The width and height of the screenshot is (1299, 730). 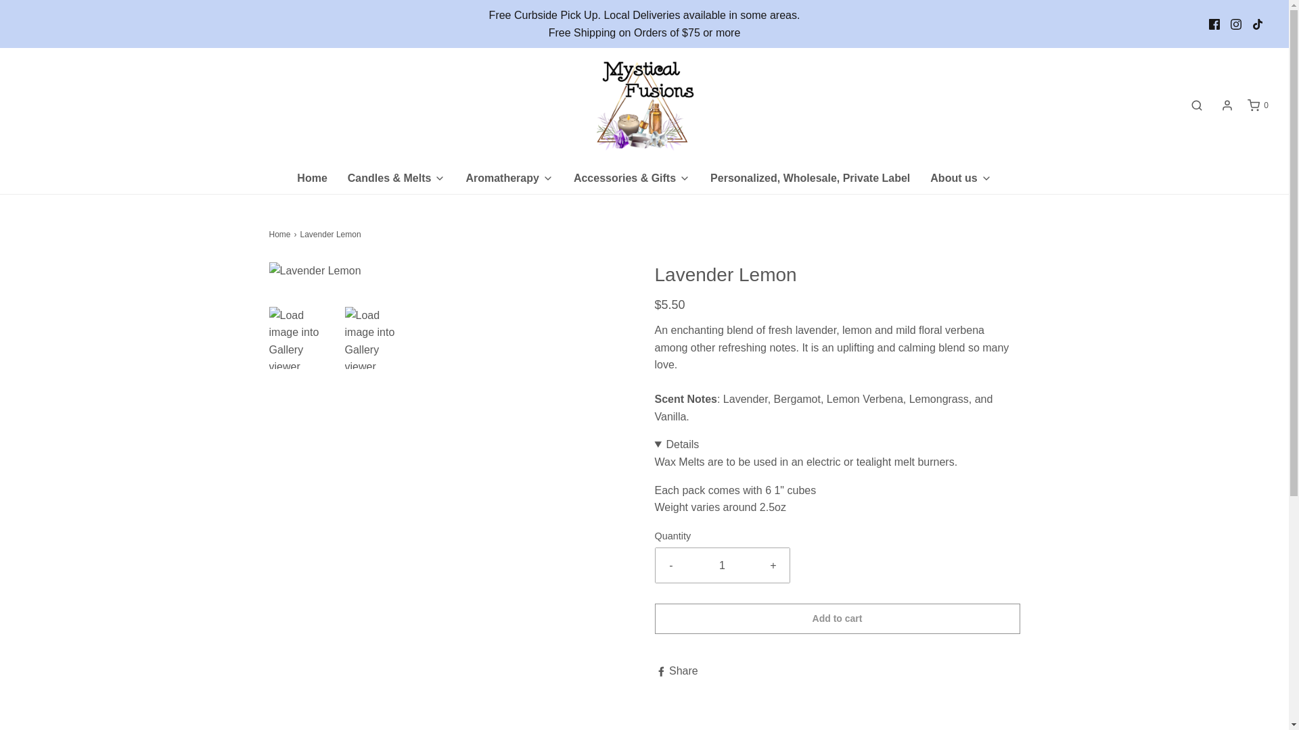 I want to click on Cart, so click(x=1257, y=105).